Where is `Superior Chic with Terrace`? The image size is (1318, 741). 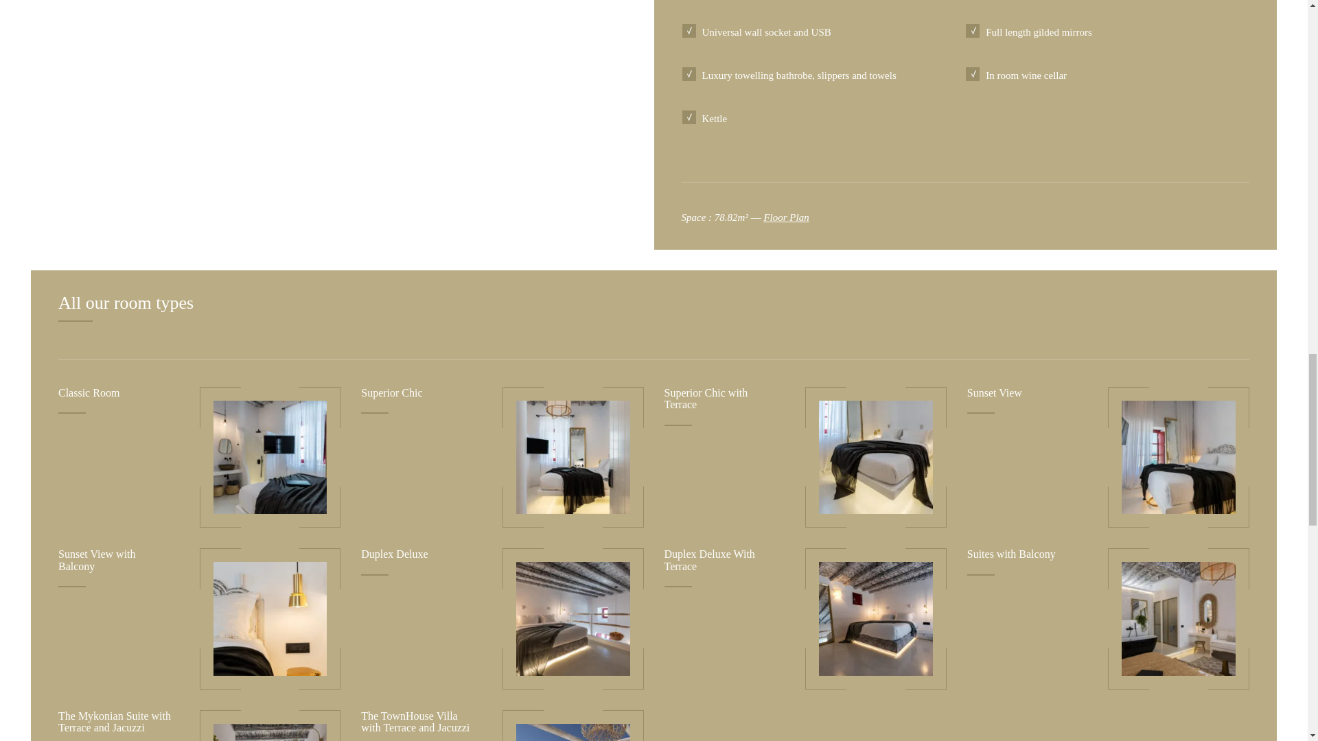
Superior Chic with Terrace is located at coordinates (706, 399).